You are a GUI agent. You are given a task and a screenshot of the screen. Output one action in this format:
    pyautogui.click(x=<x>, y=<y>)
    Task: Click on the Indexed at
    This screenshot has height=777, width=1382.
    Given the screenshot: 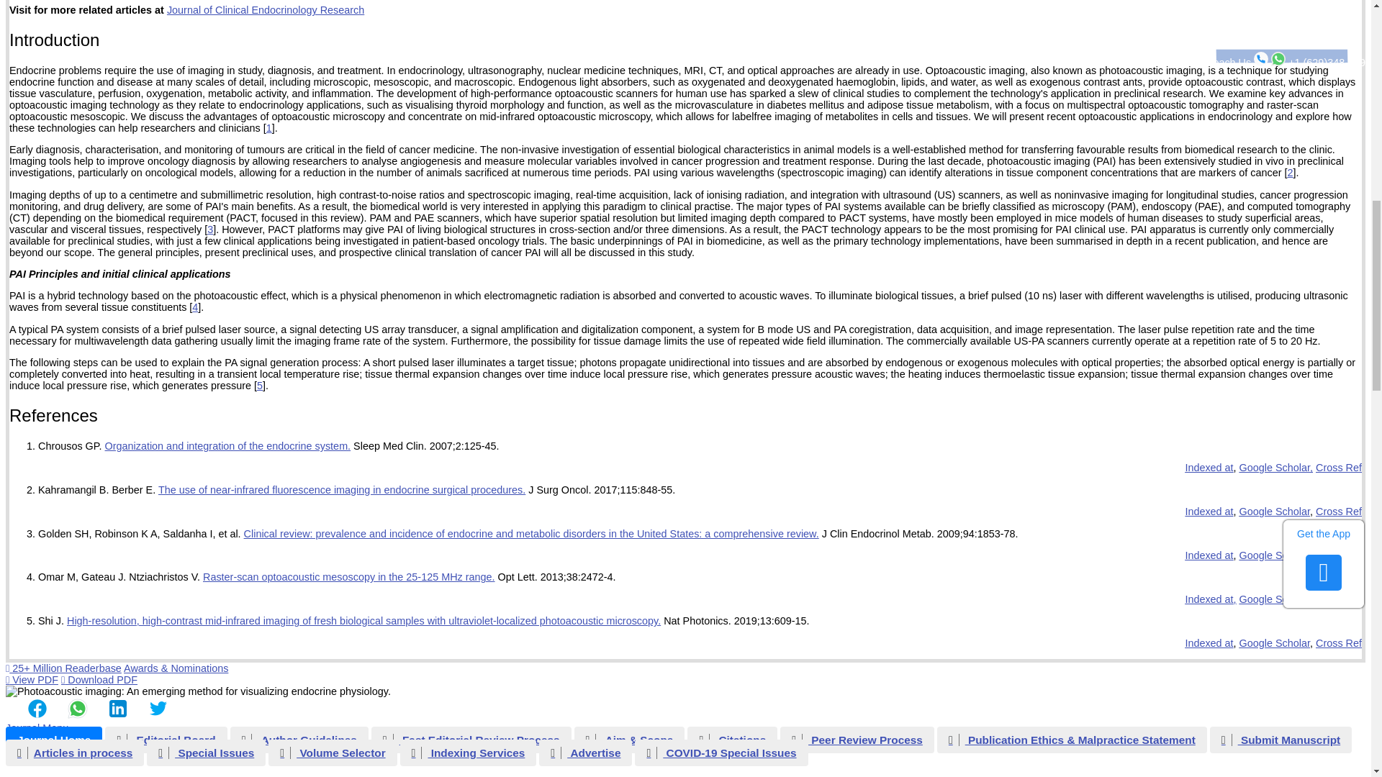 What is the action you would take?
    pyautogui.click(x=1208, y=512)
    